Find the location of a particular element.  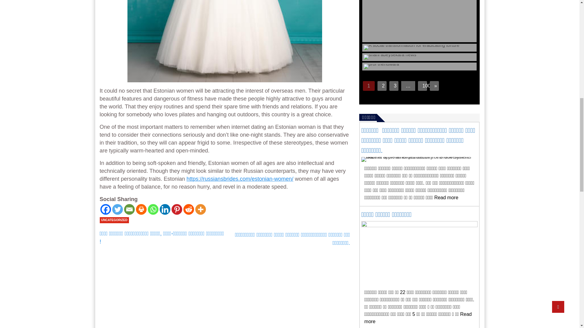

Whatsapp is located at coordinates (153, 209).